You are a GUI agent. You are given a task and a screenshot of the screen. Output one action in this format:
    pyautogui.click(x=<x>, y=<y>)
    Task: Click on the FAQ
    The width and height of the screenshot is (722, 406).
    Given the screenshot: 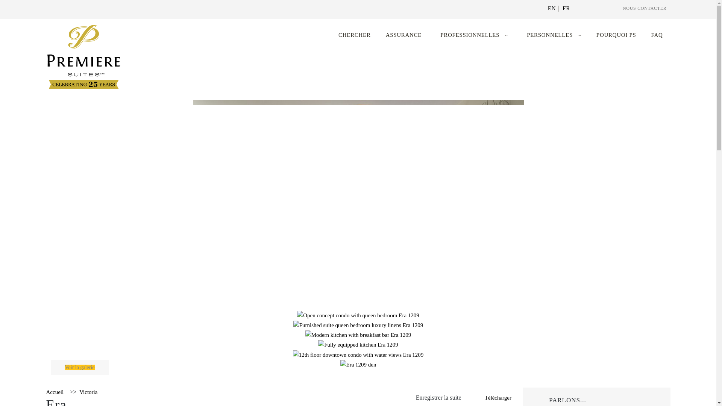 What is the action you would take?
    pyautogui.click(x=657, y=35)
    